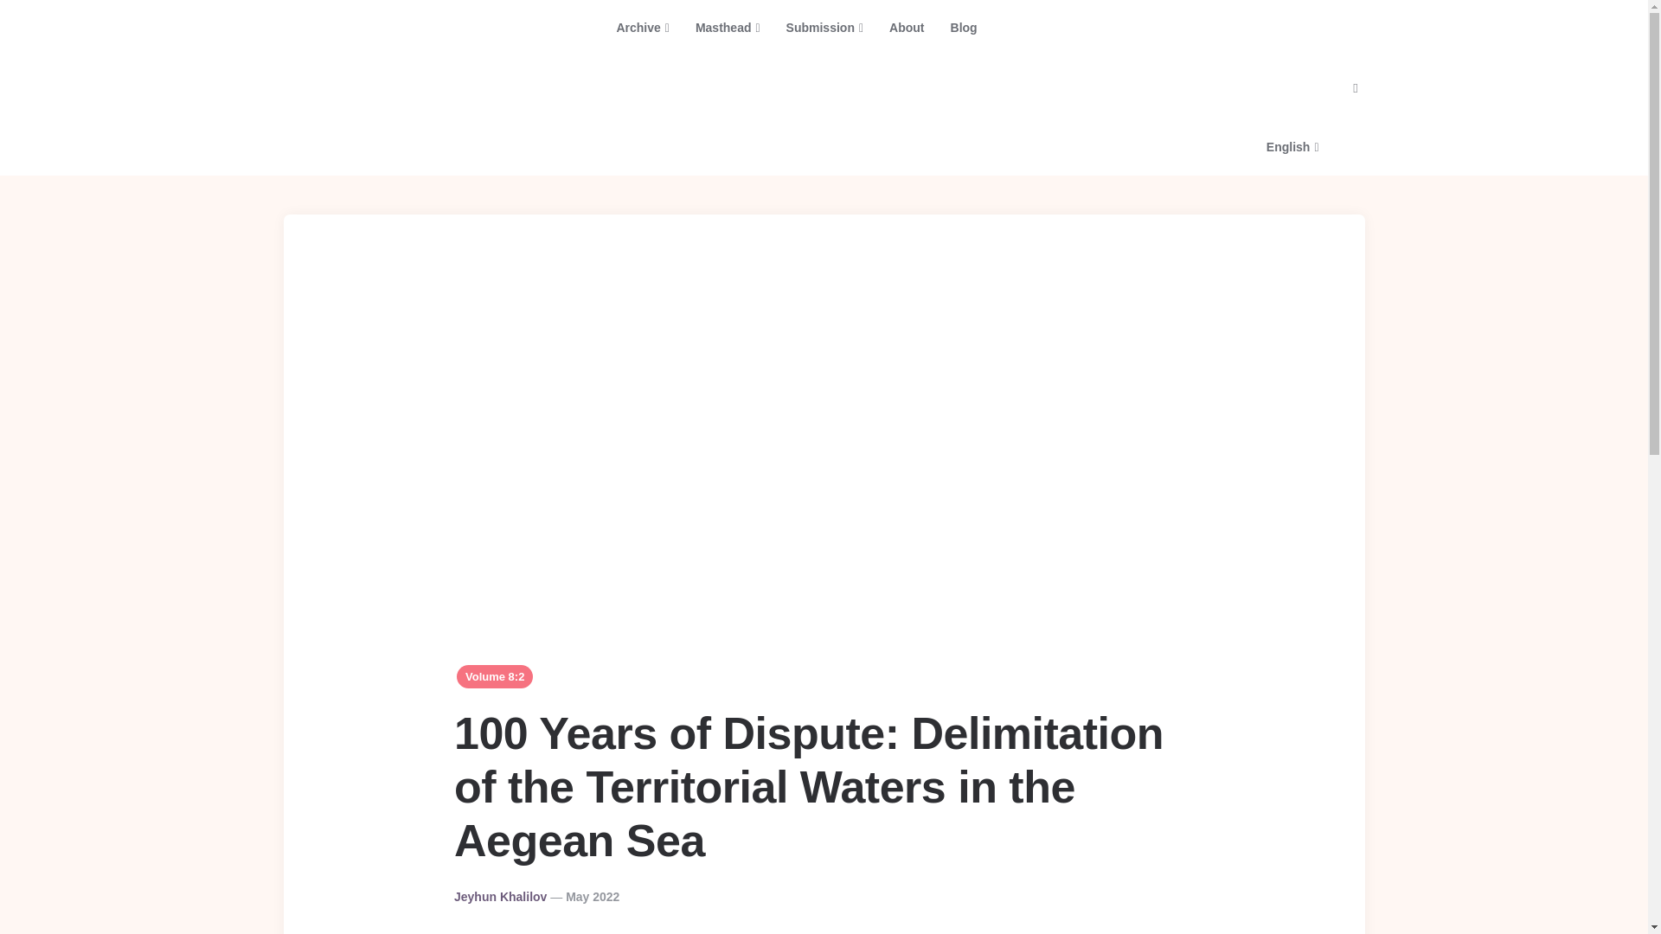 The width and height of the screenshot is (1661, 934). Describe the element at coordinates (728, 28) in the screenshot. I see `Masthead` at that location.